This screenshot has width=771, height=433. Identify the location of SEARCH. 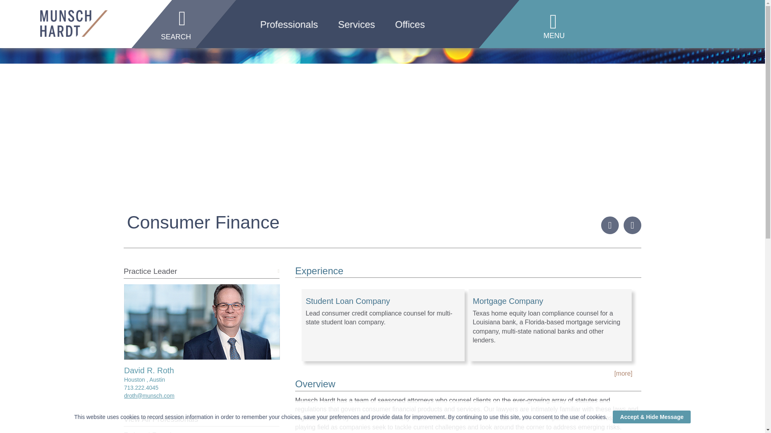
(179, 30).